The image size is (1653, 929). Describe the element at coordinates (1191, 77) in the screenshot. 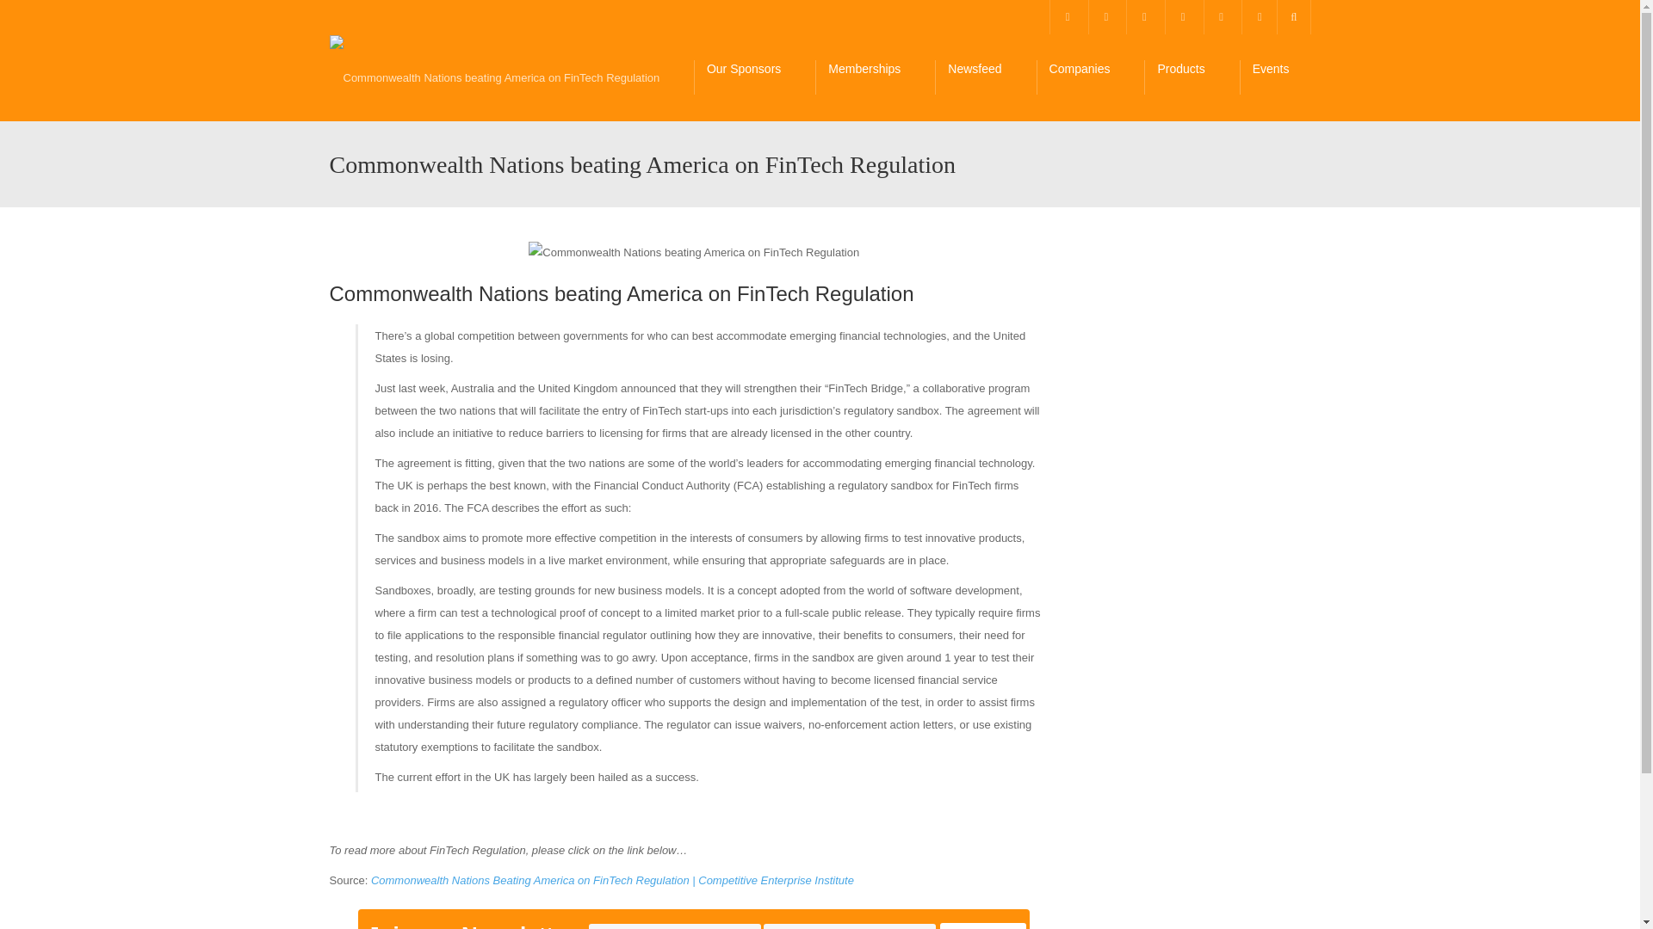

I see `Products` at that location.